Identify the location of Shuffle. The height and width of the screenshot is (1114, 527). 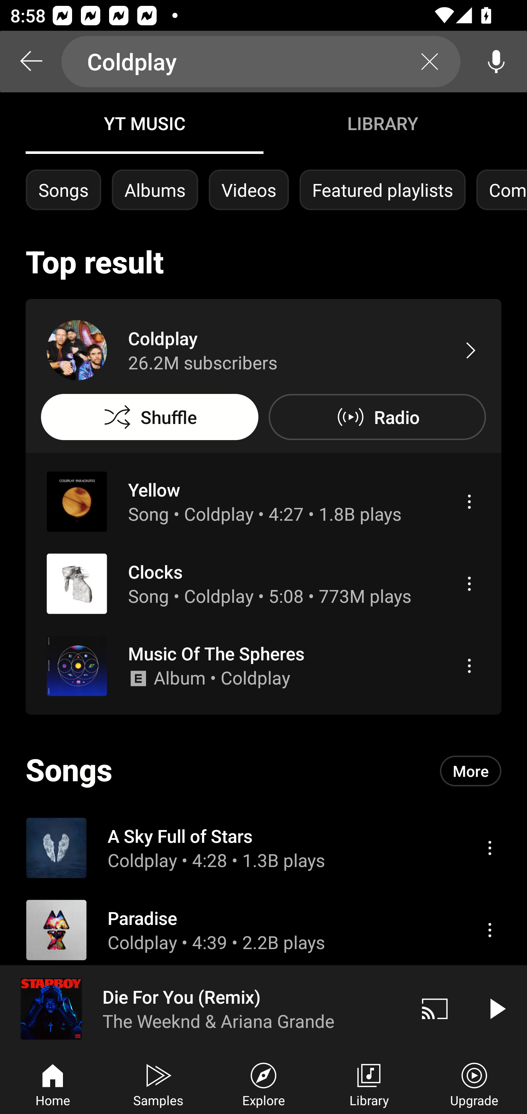
(149, 417).